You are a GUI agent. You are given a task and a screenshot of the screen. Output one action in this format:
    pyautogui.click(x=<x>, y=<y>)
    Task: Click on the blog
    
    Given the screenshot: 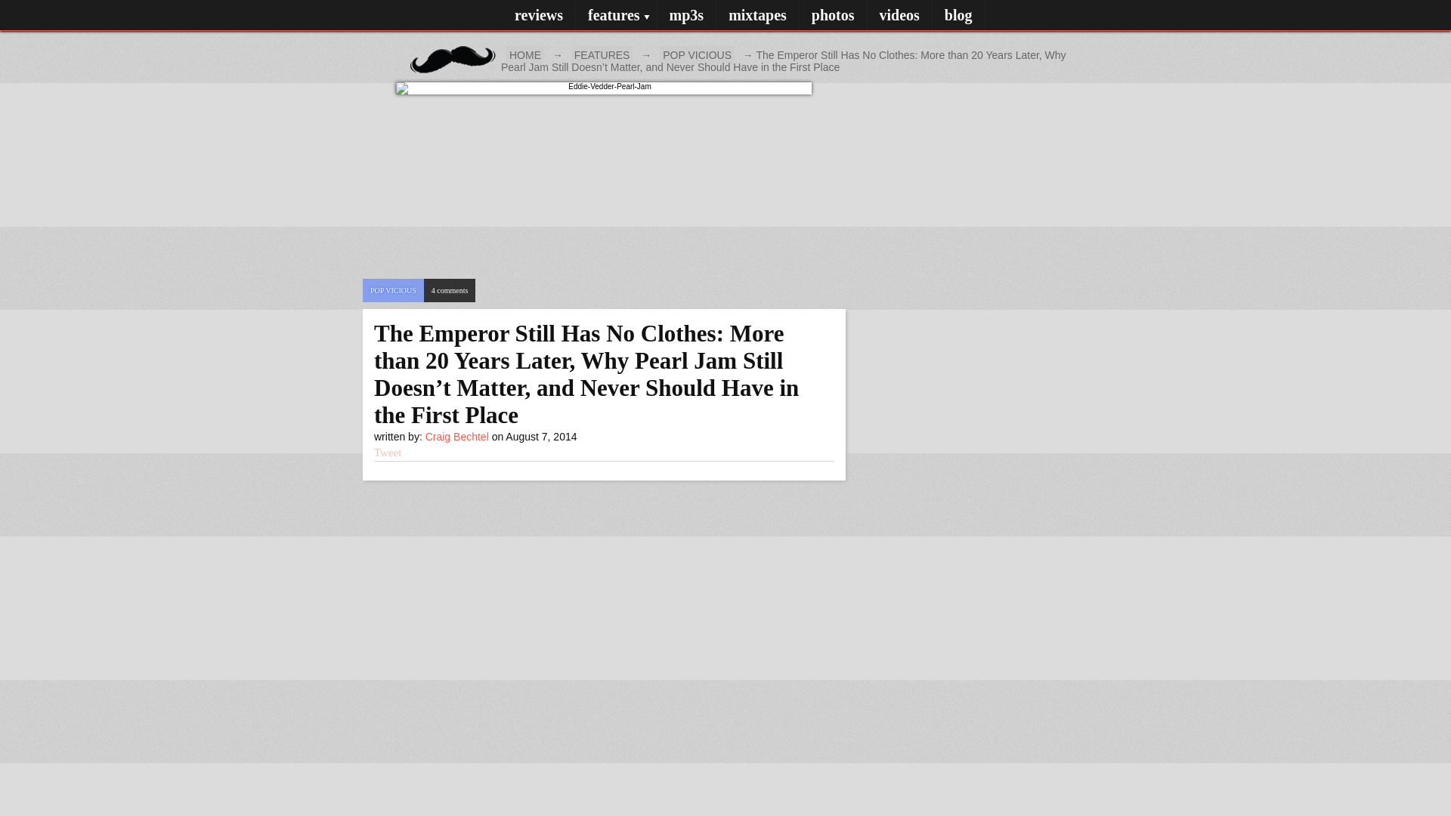 What is the action you would take?
    pyautogui.click(x=602, y=54)
    